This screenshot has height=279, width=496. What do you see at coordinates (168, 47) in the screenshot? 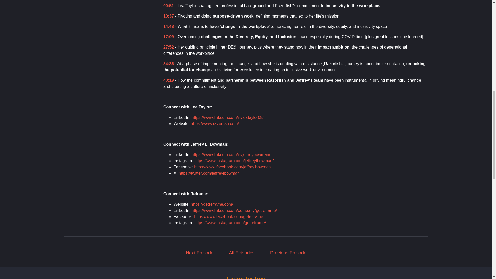
I see `27:52` at bounding box center [168, 47].